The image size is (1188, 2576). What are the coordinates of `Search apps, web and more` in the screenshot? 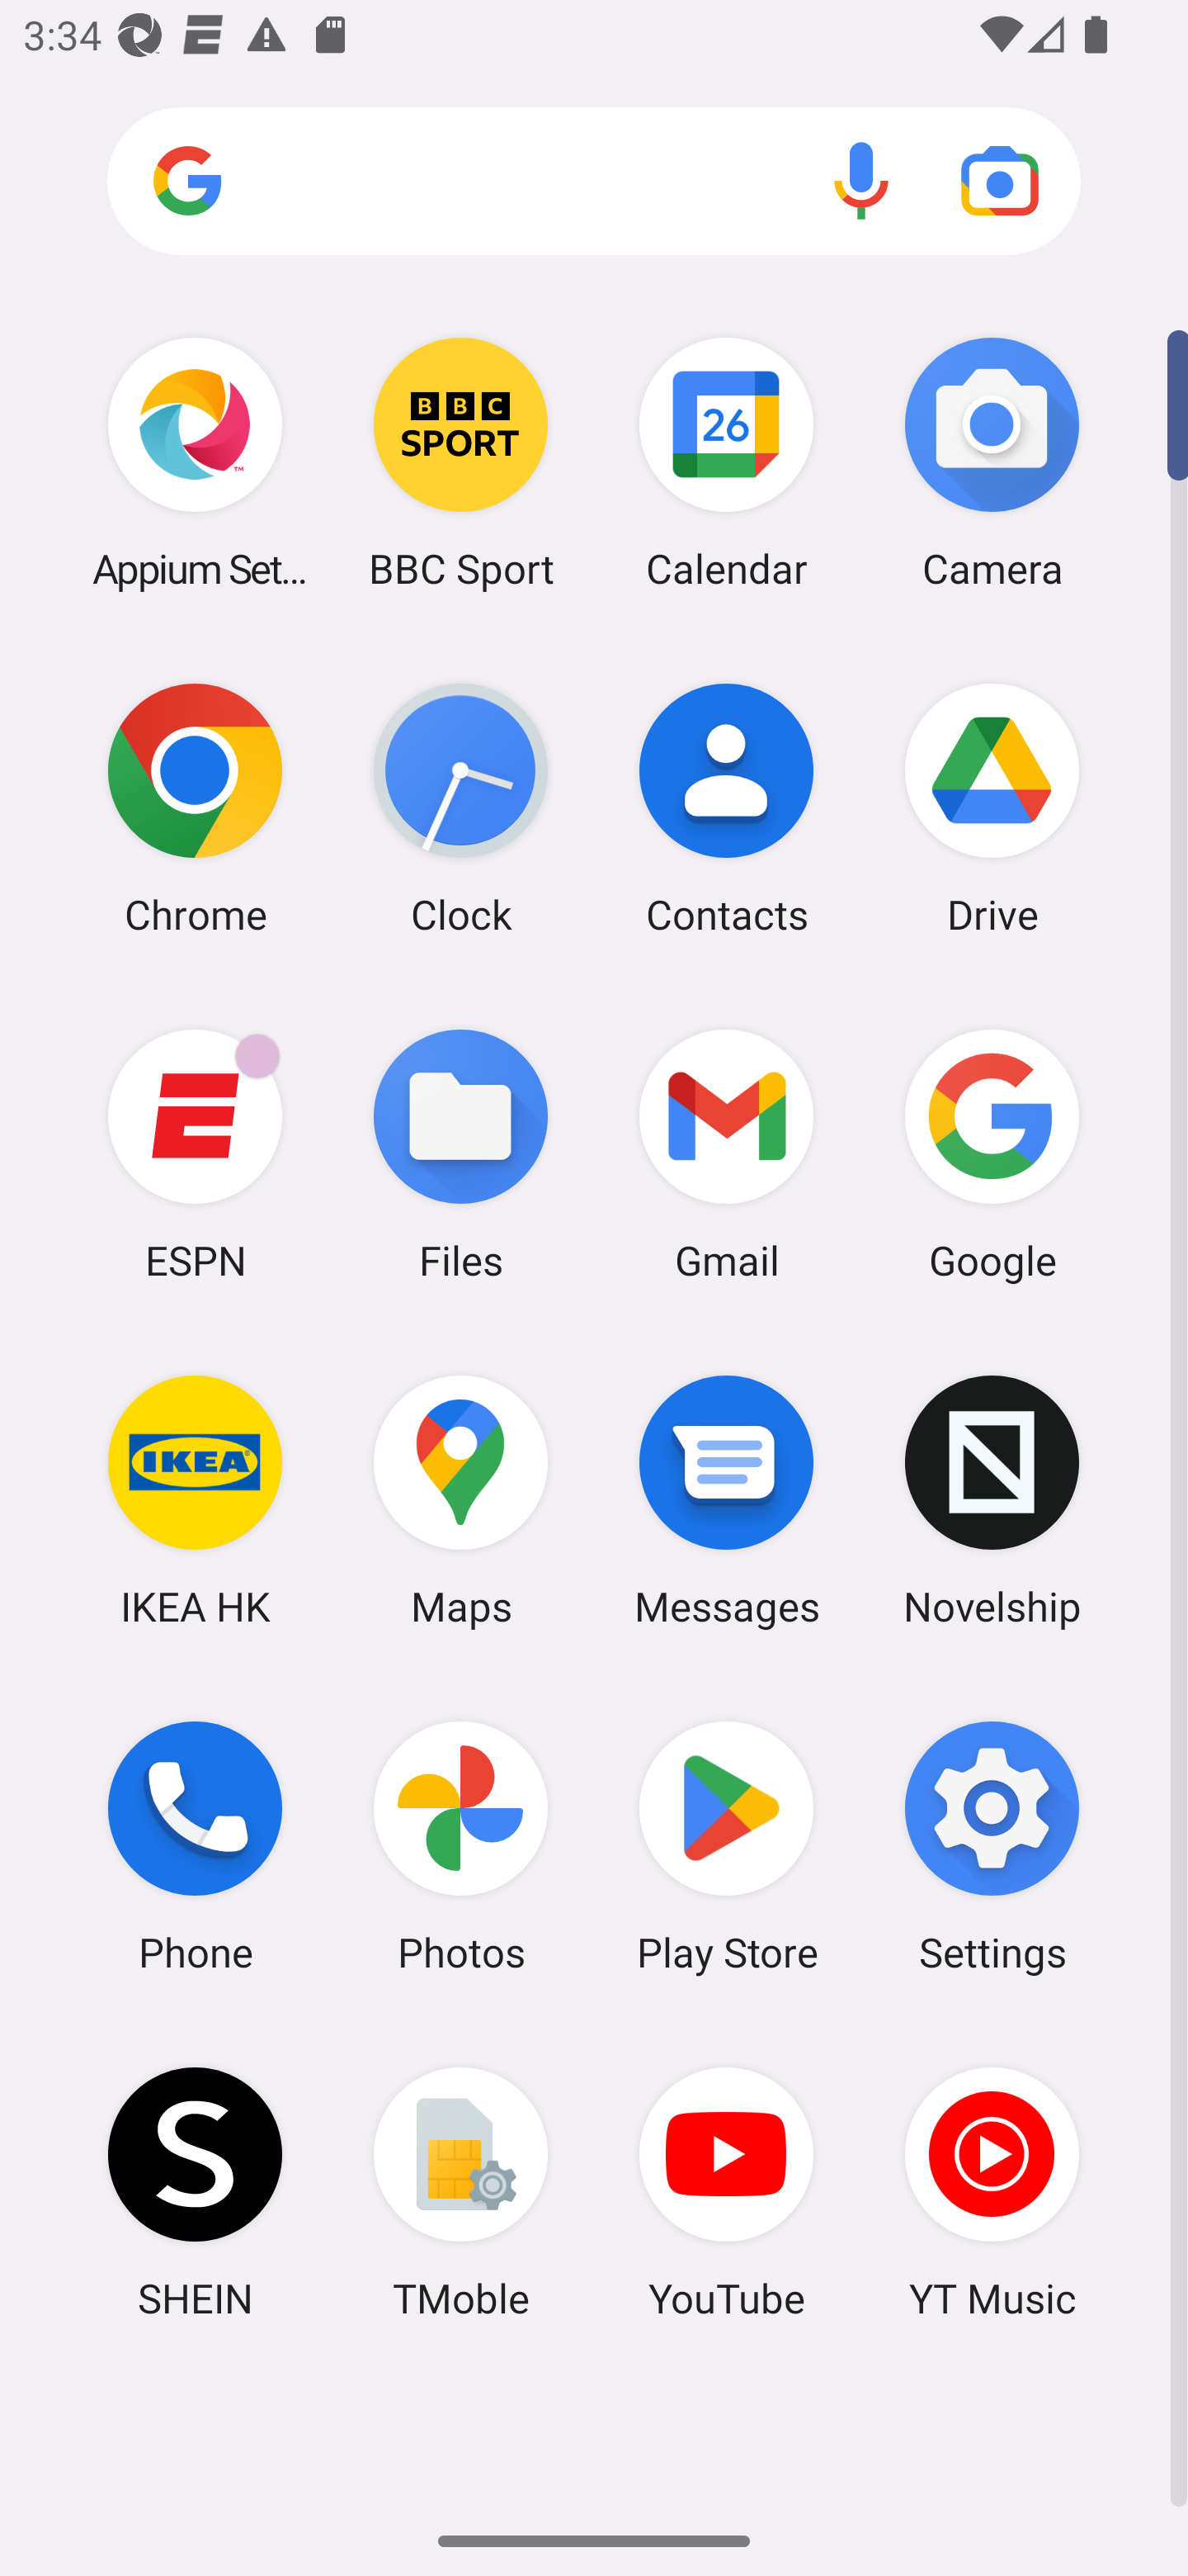 It's located at (594, 182).